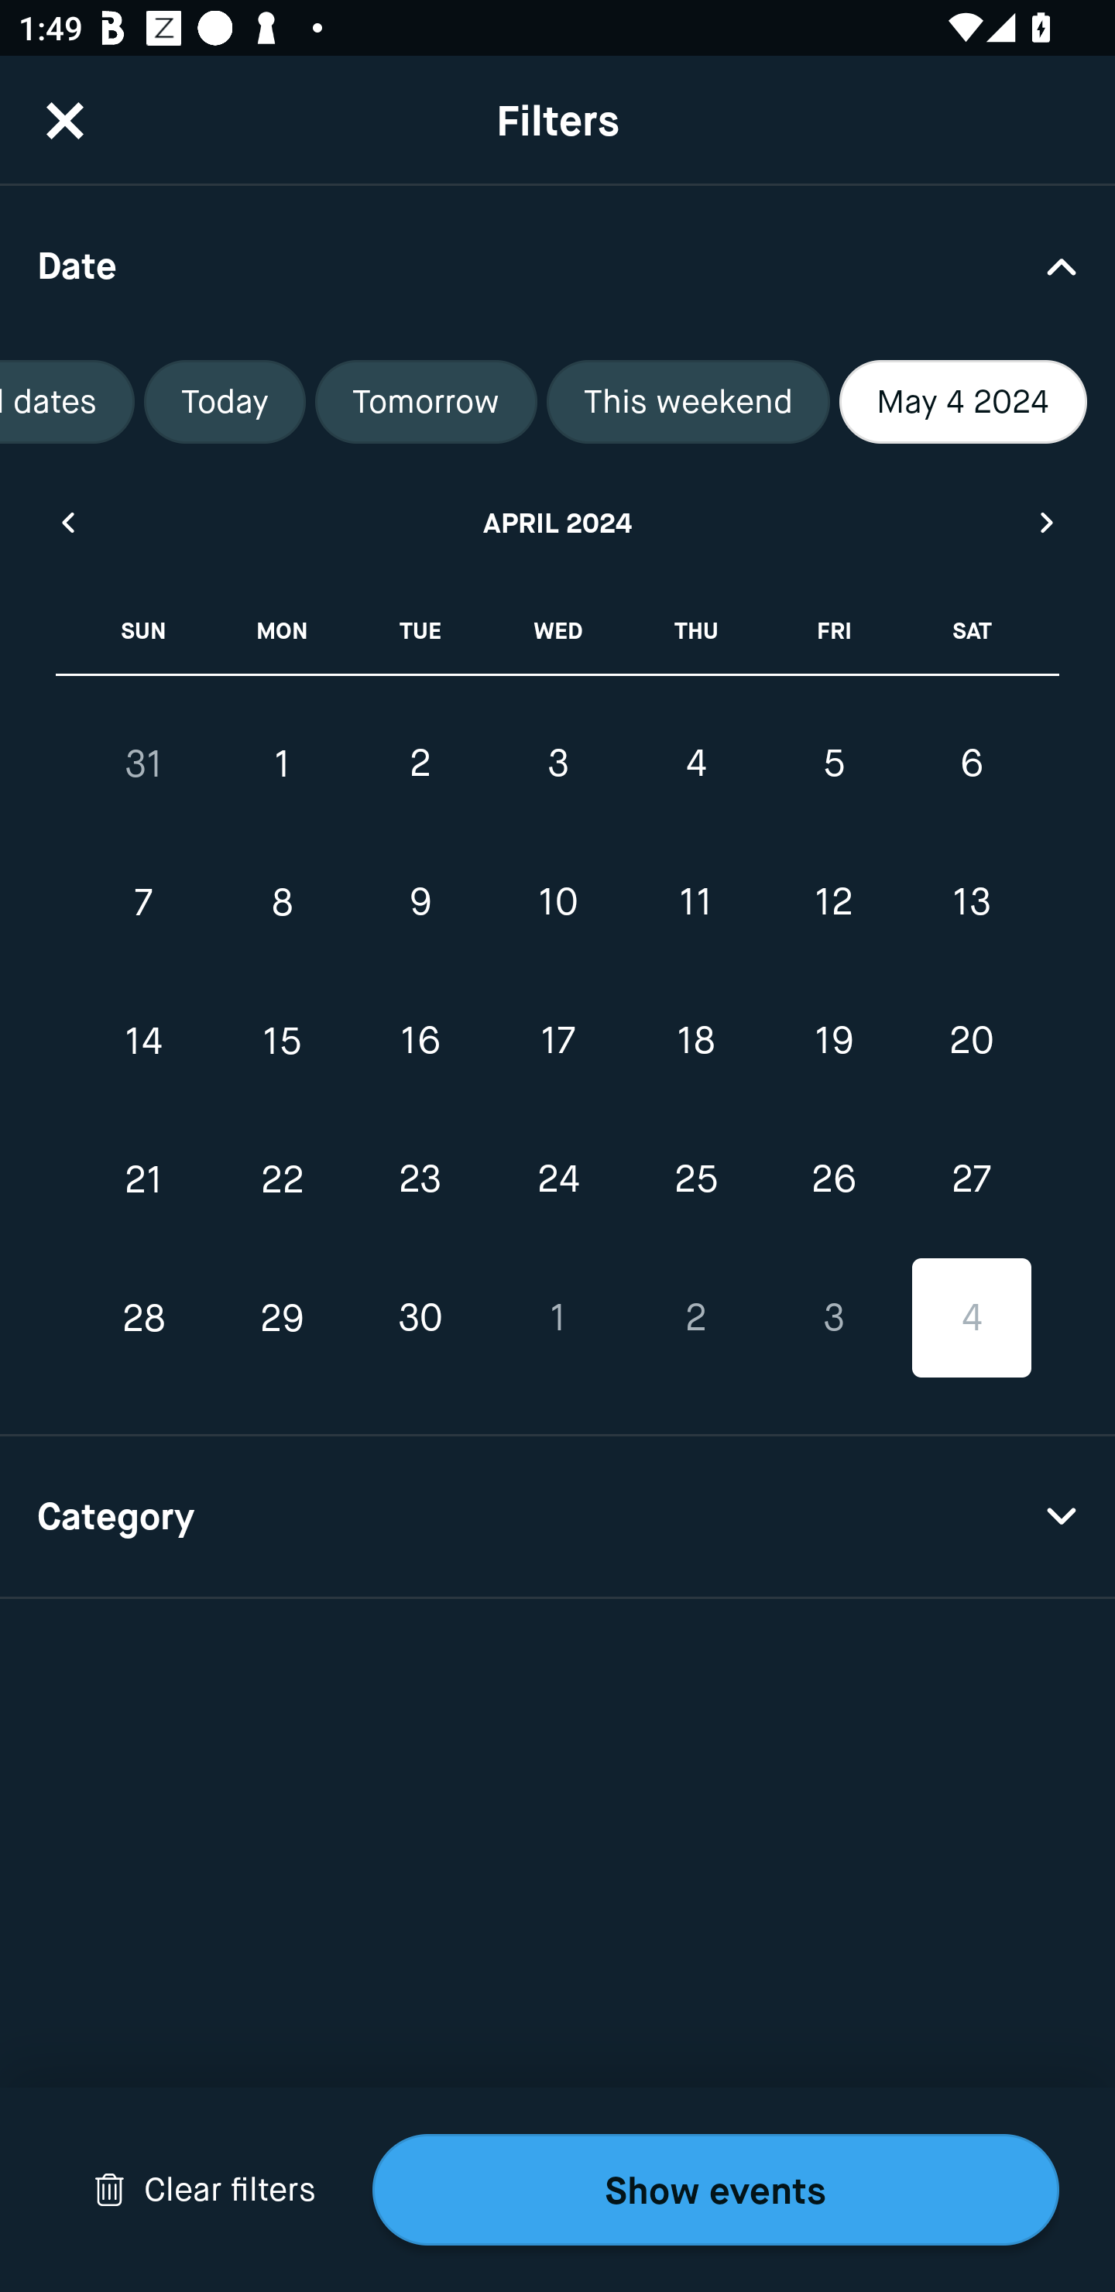  I want to click on 2, so click(420, 763).